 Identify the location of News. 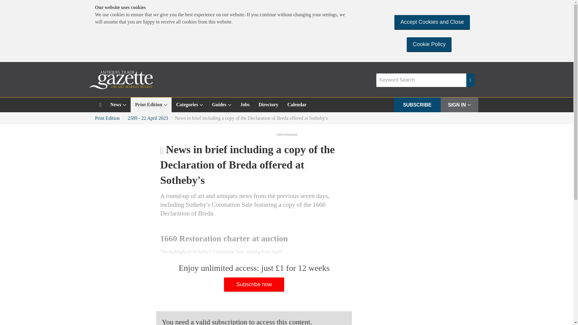
(118, 105).